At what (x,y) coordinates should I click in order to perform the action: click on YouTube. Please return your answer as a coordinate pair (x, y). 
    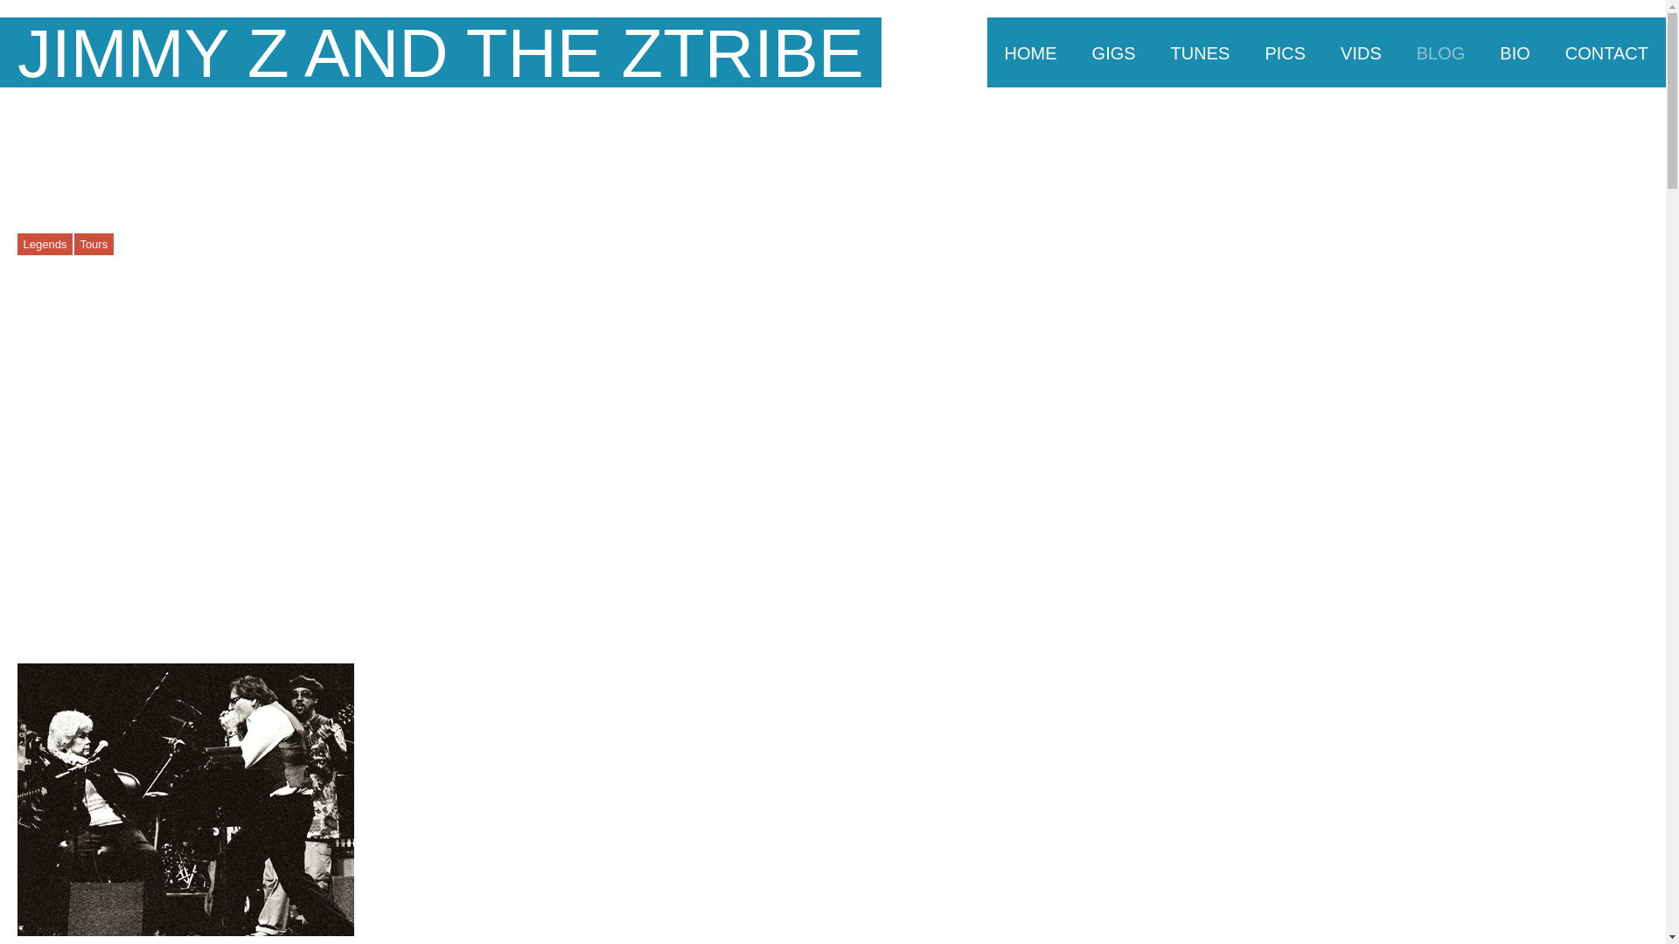
    Looking at the image, I should click on (1590, 133).